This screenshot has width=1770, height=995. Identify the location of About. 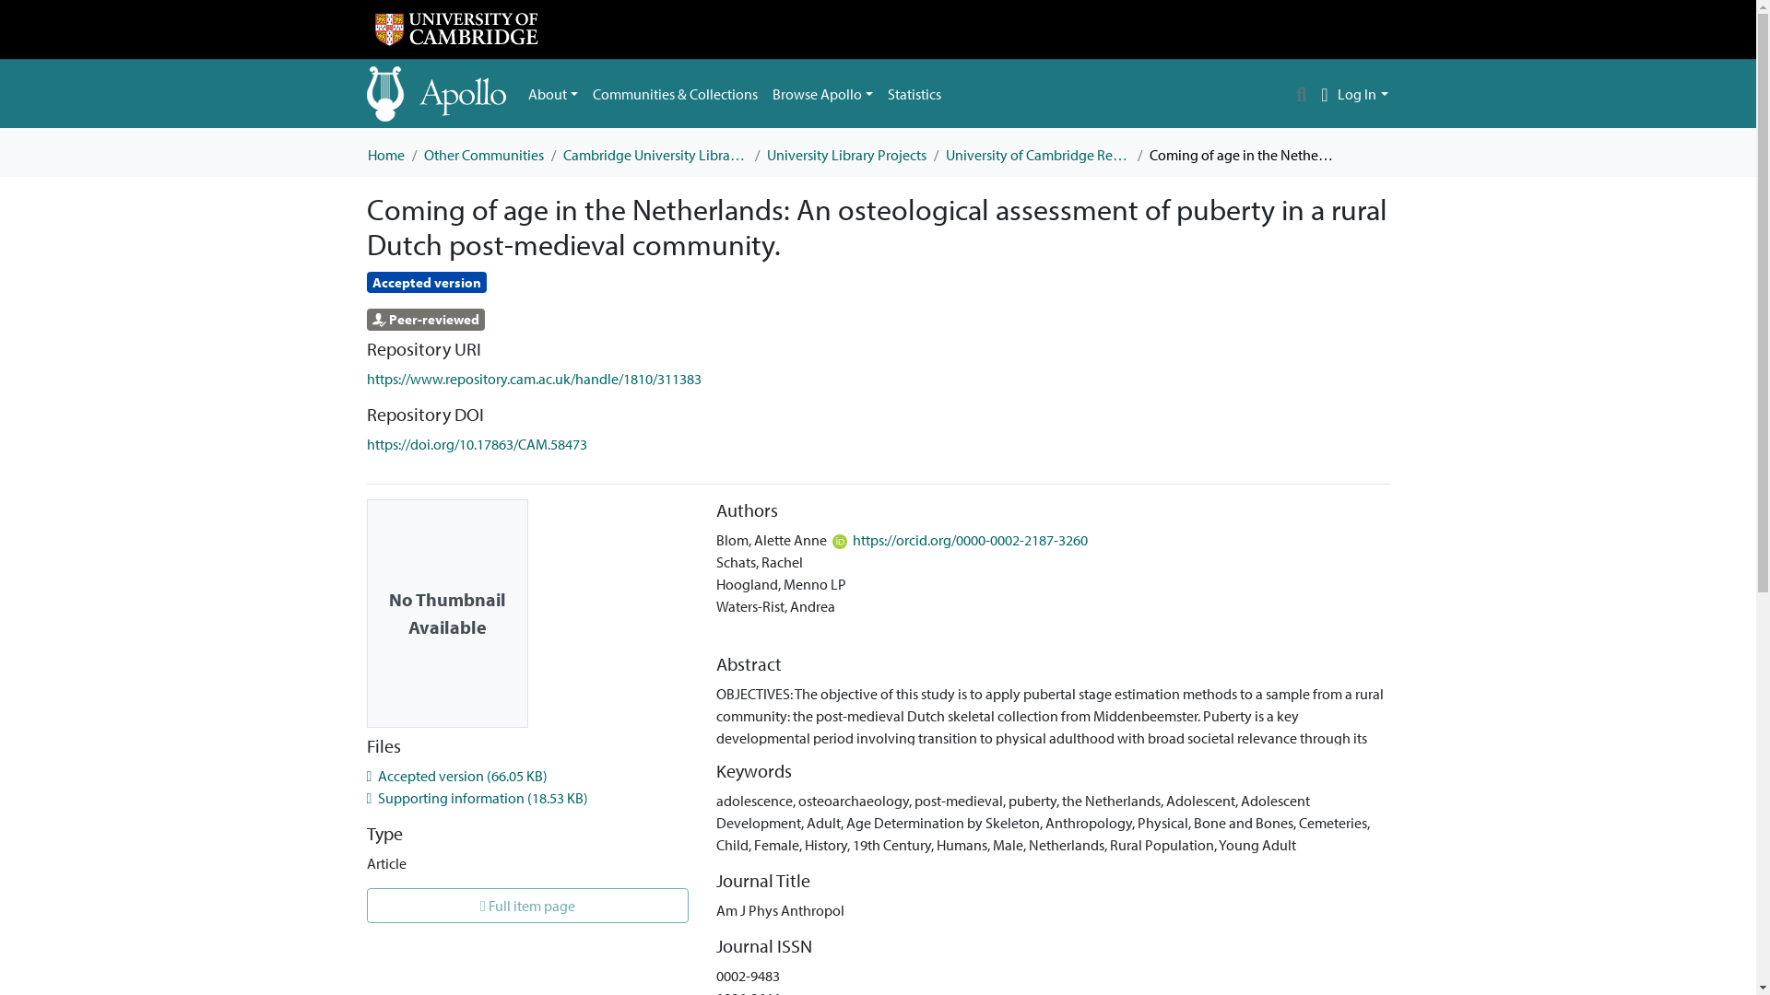
(553, 94).